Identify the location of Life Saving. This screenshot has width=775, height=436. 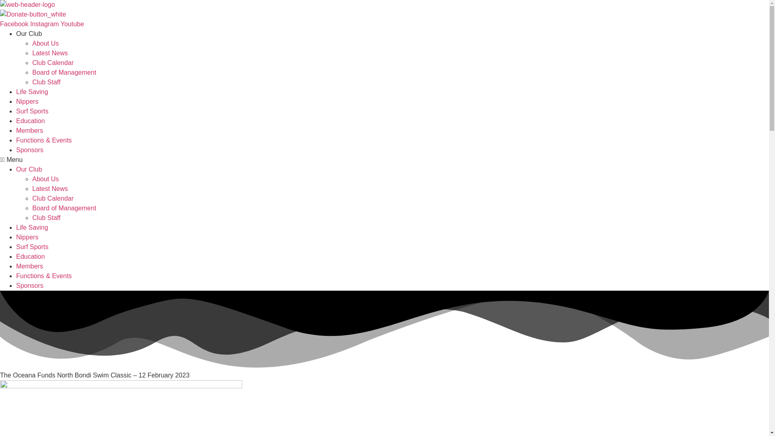
(32, 92).